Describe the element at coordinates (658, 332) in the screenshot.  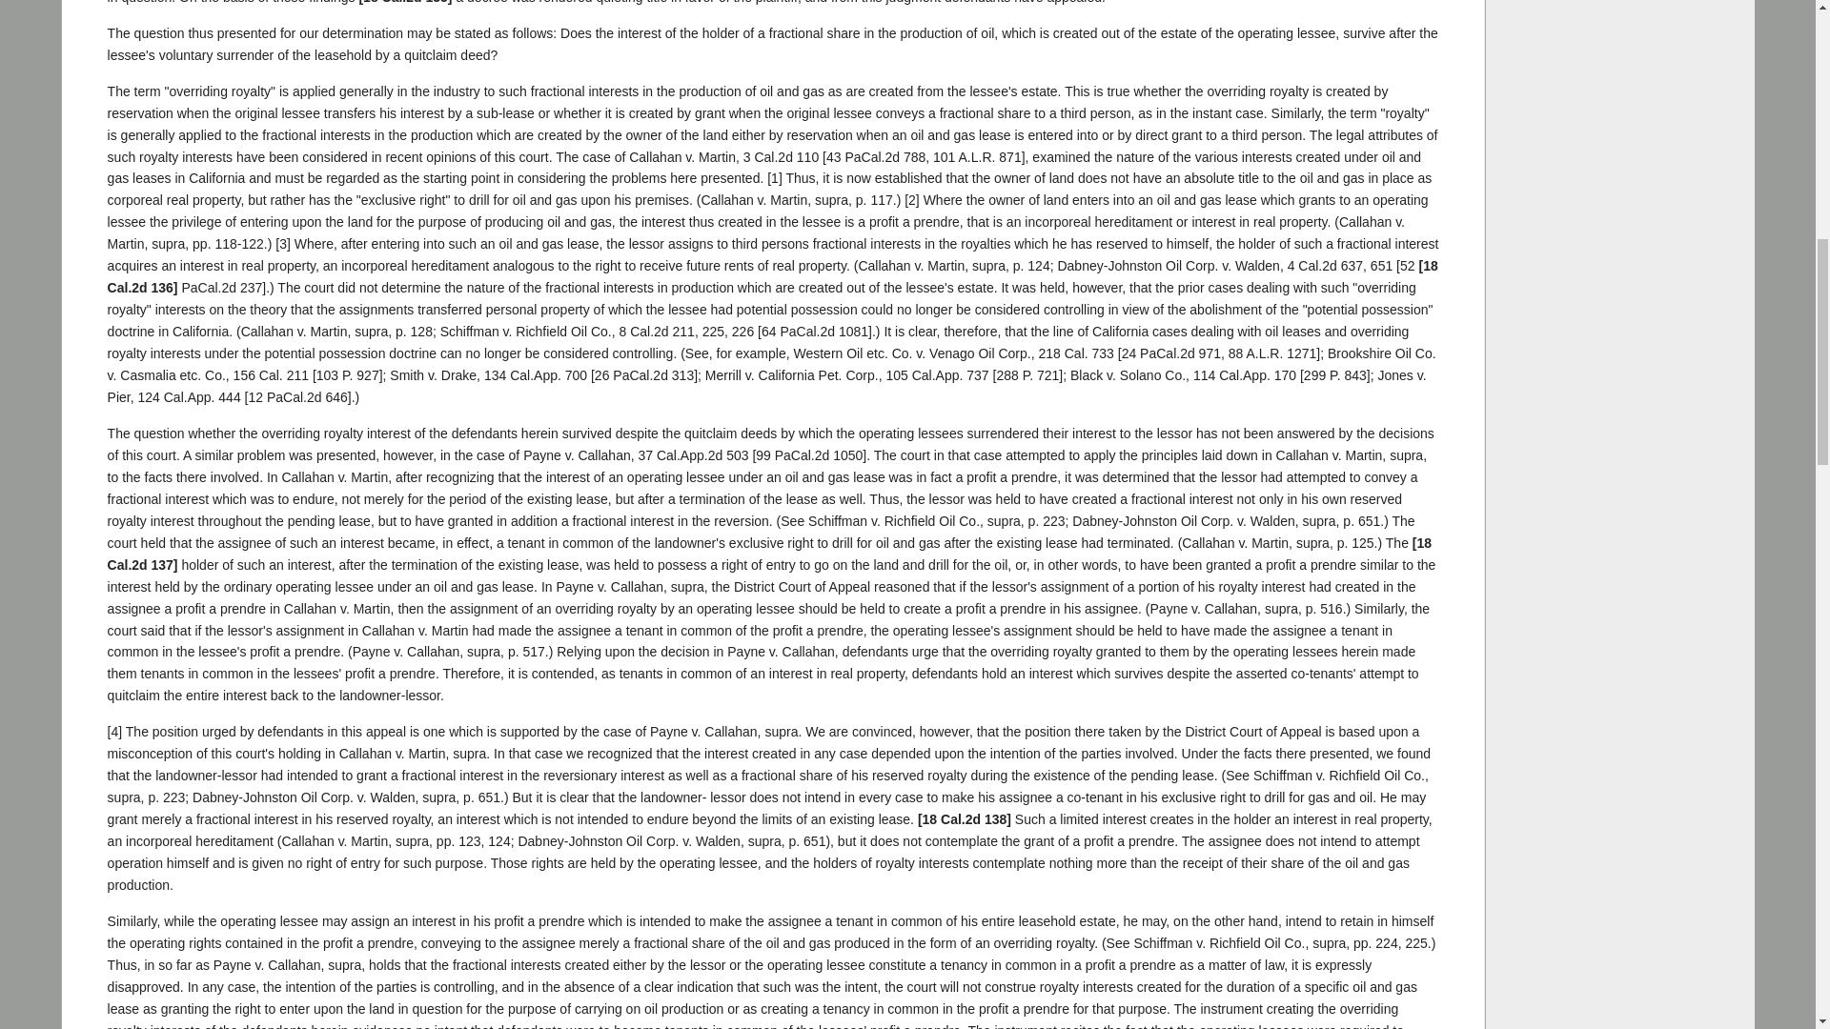
I see `8 Cal.2d 211` at that location.